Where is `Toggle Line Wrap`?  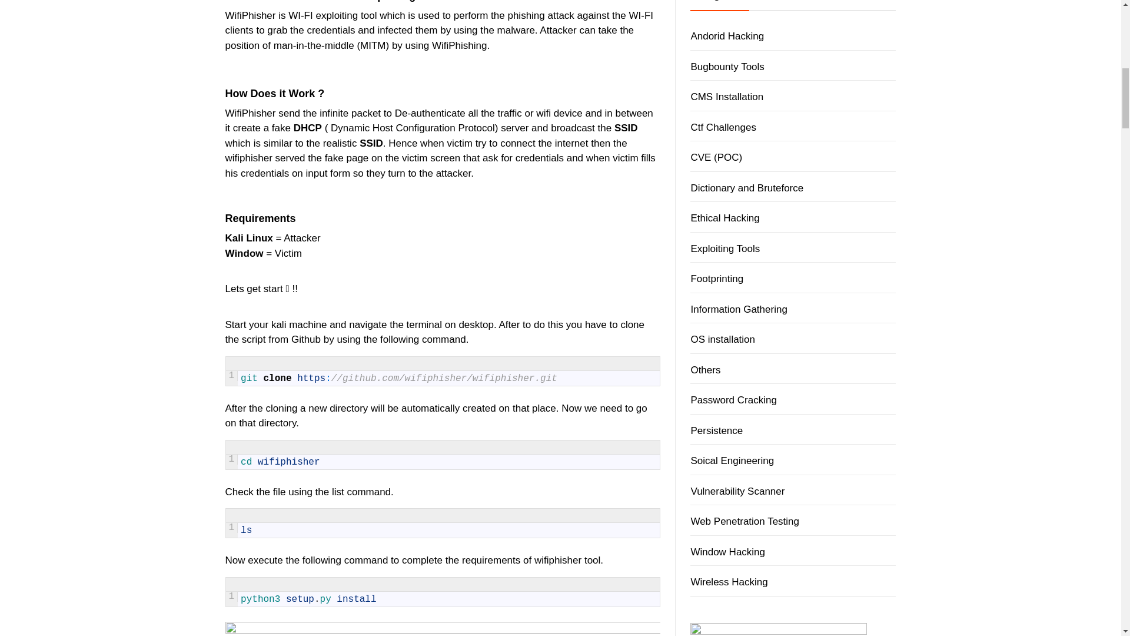
Toggle Line Wrap is located at coordinates (624, 448).